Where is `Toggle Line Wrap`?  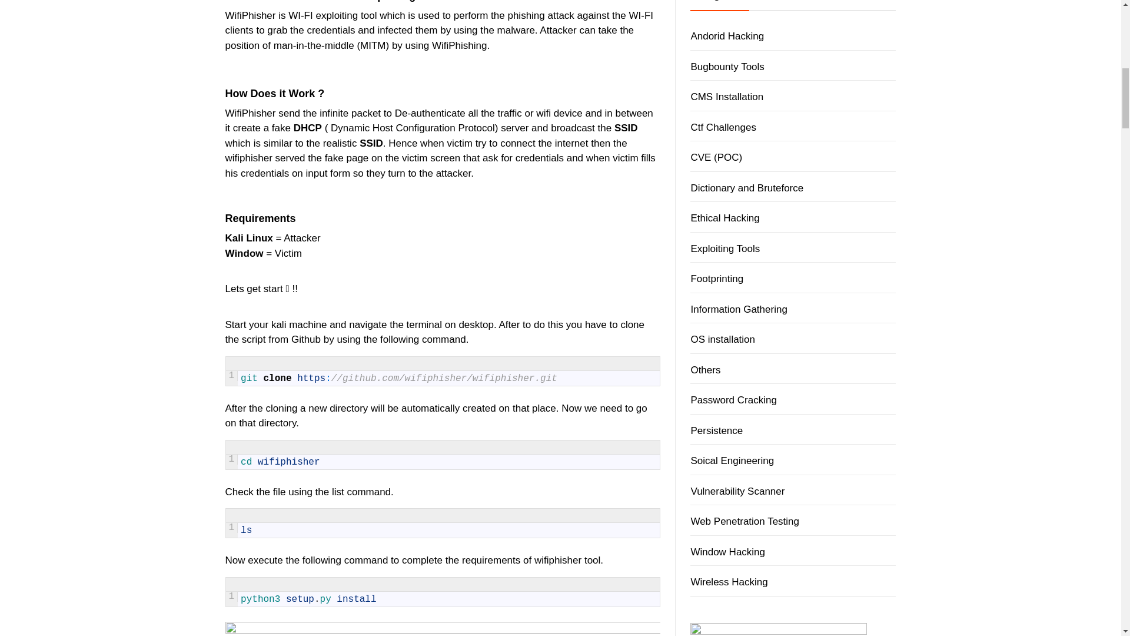
Toggle Line Wrap is located at coordinates (624, 448).